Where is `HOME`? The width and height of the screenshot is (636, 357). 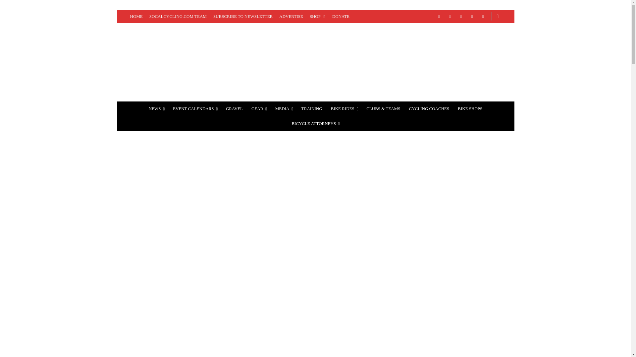
HOME is located at coordinates (136, 17).